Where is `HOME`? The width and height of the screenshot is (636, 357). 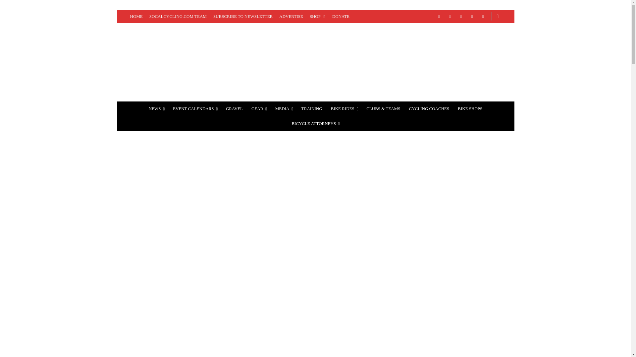
HOME is located at coordinates (136, 17).